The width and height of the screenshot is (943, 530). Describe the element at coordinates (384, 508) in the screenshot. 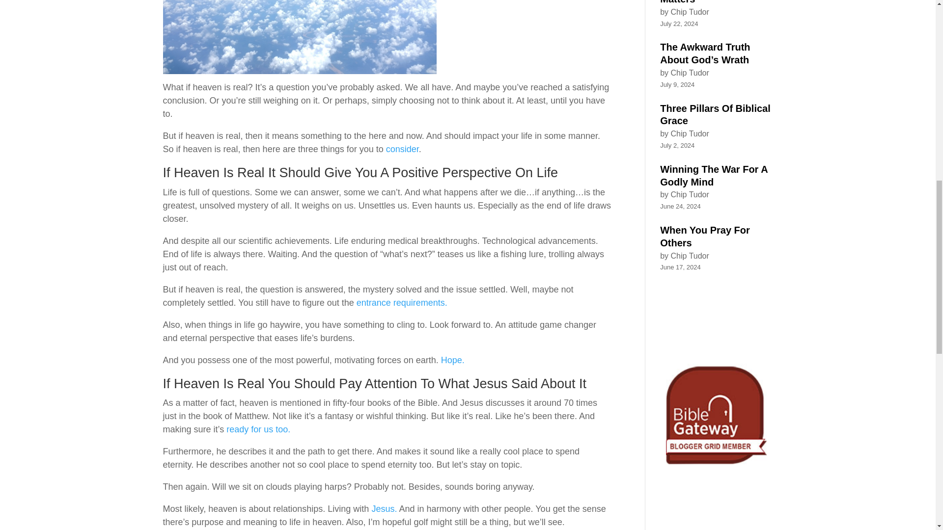

I see `Jesus.` at that location.